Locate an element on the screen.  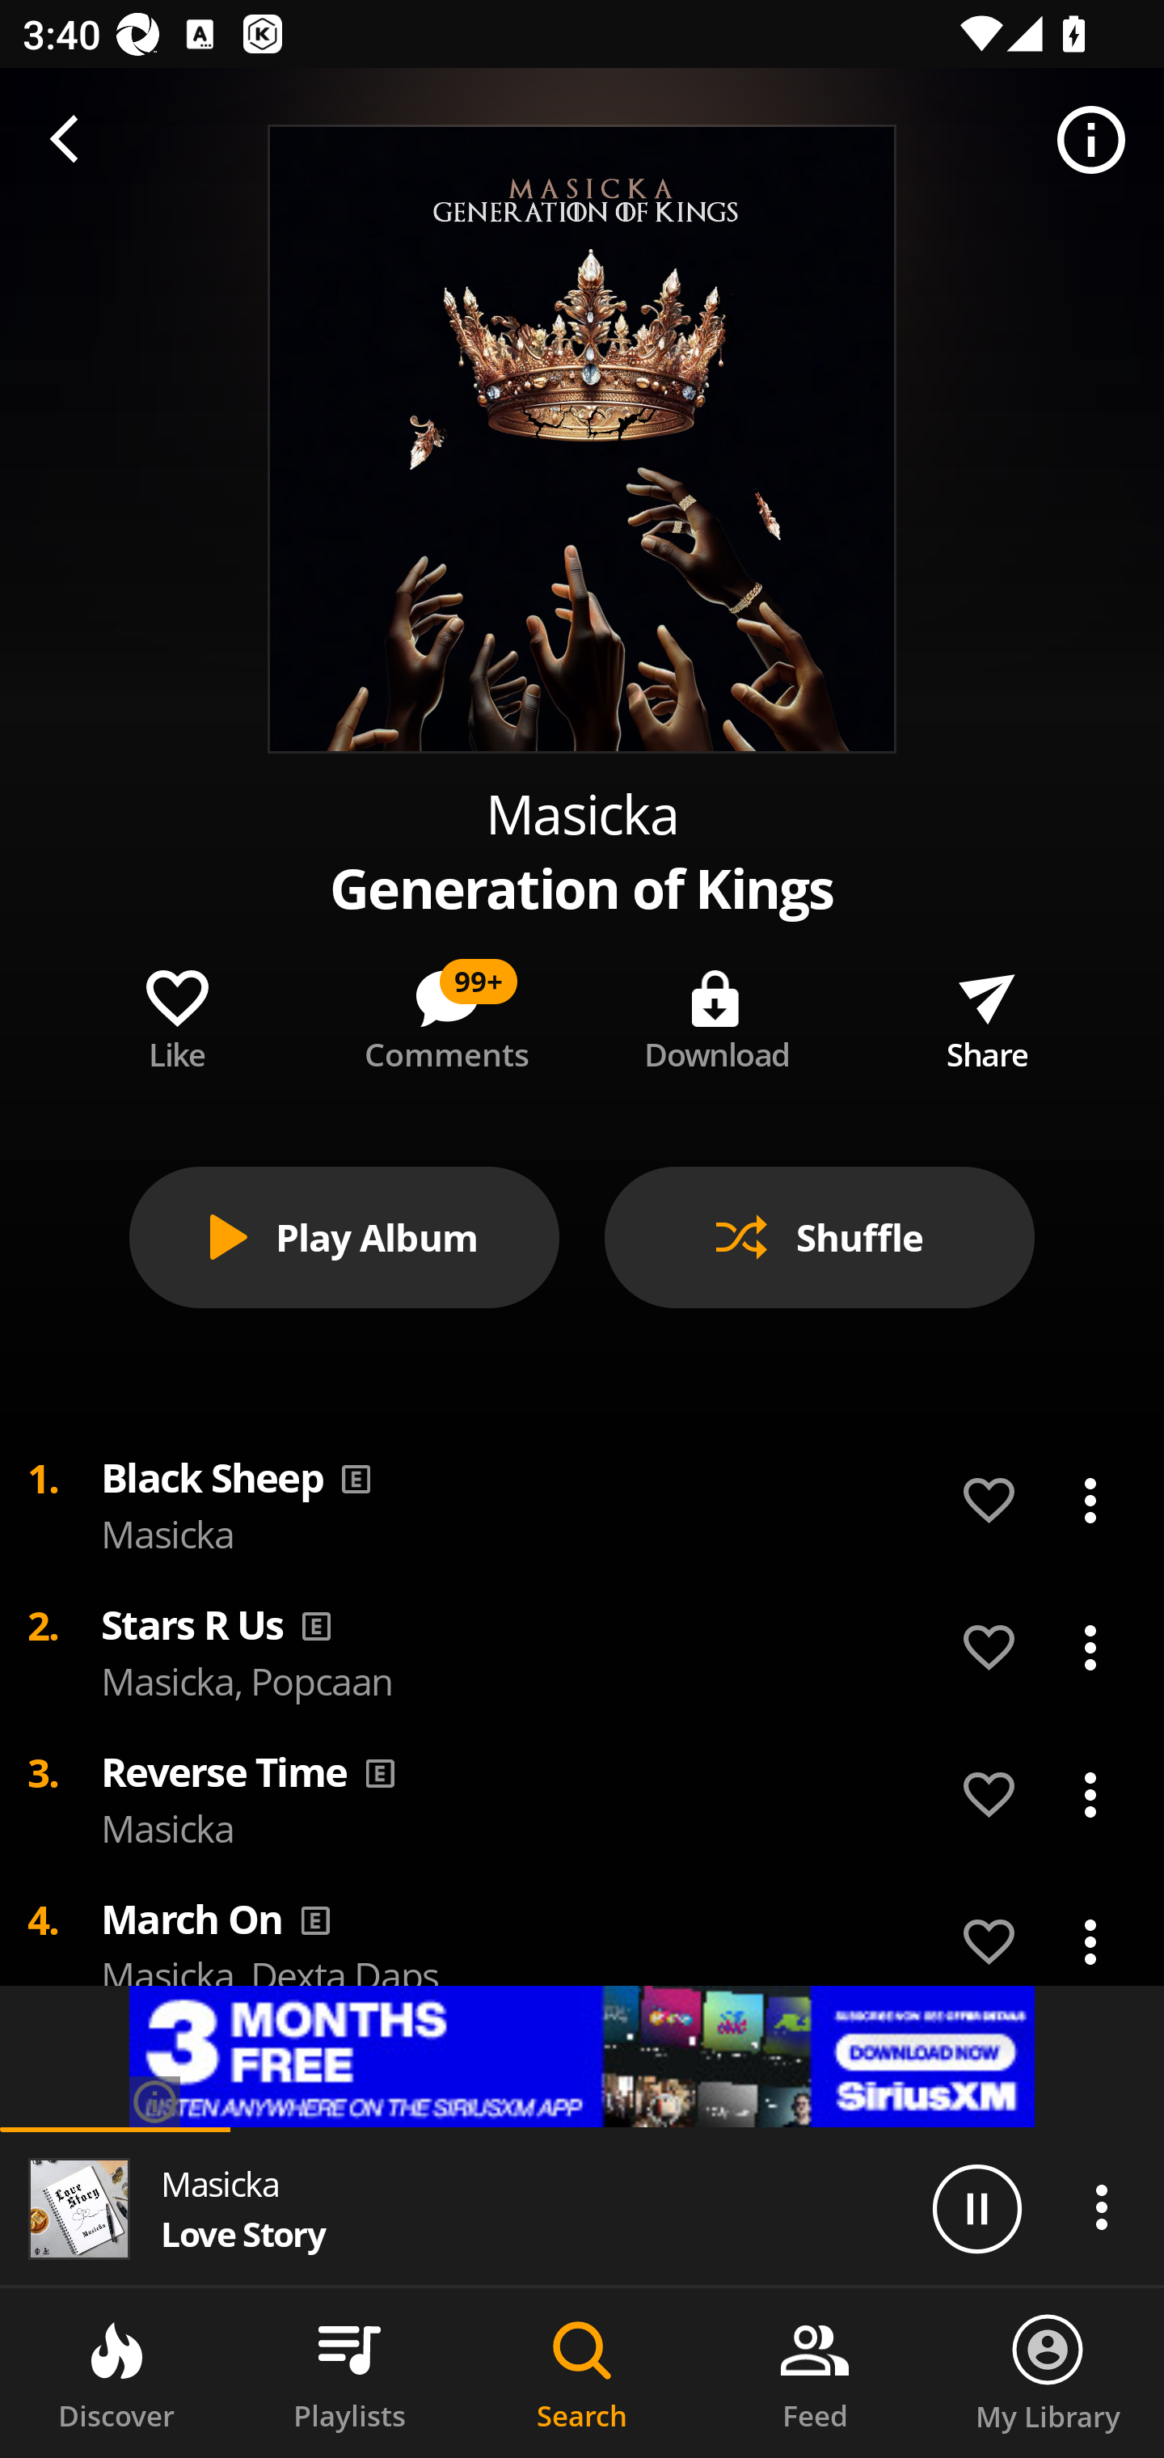
Close is located at coordinates (72, 158).